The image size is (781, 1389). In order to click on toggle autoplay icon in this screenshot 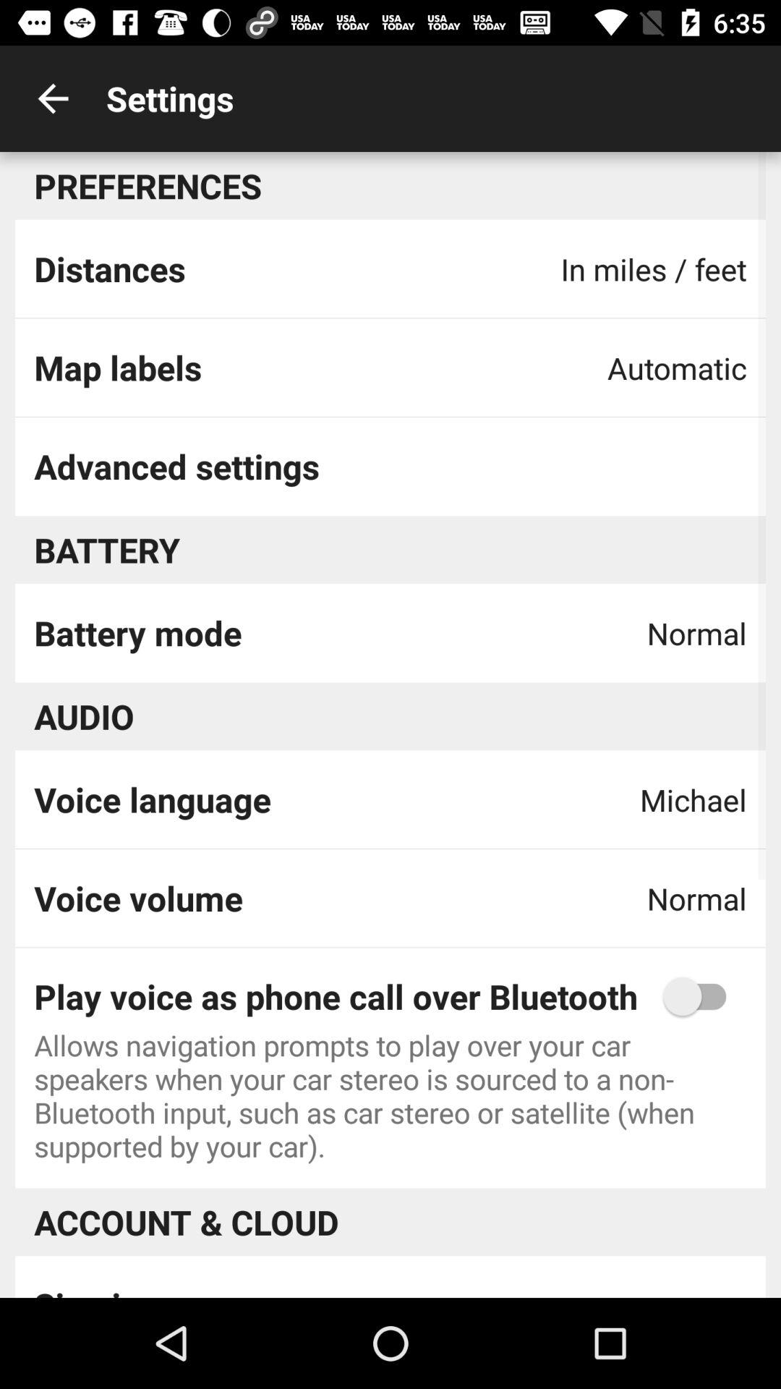, I will do `click(701, 996)`.